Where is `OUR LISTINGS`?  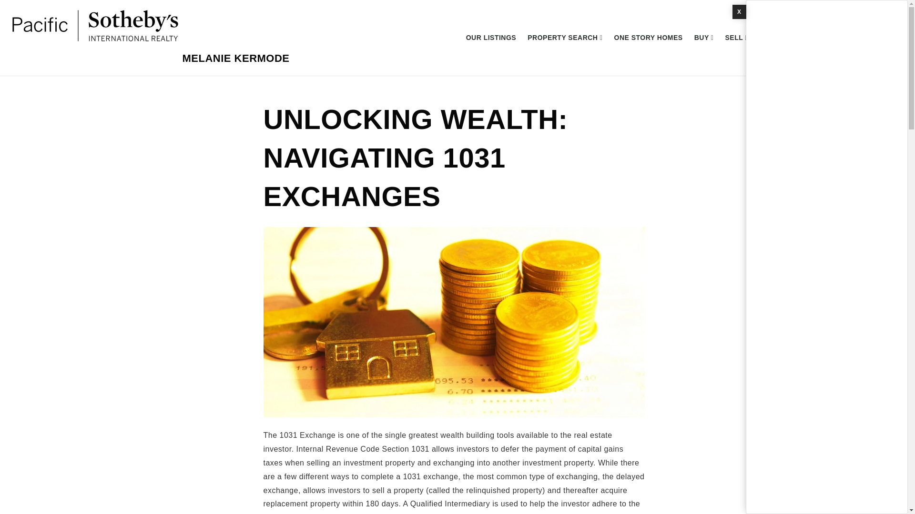
OUR LISTINGS is located at coordinates (491, 38).